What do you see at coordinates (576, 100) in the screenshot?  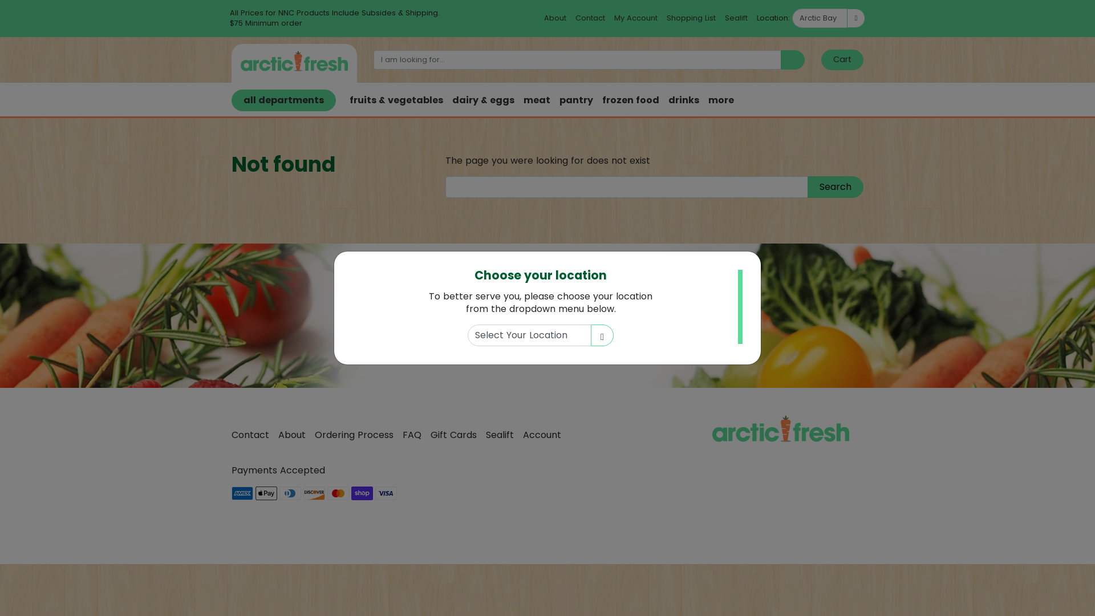 I see `pantry` at bounding box center [576, 100].